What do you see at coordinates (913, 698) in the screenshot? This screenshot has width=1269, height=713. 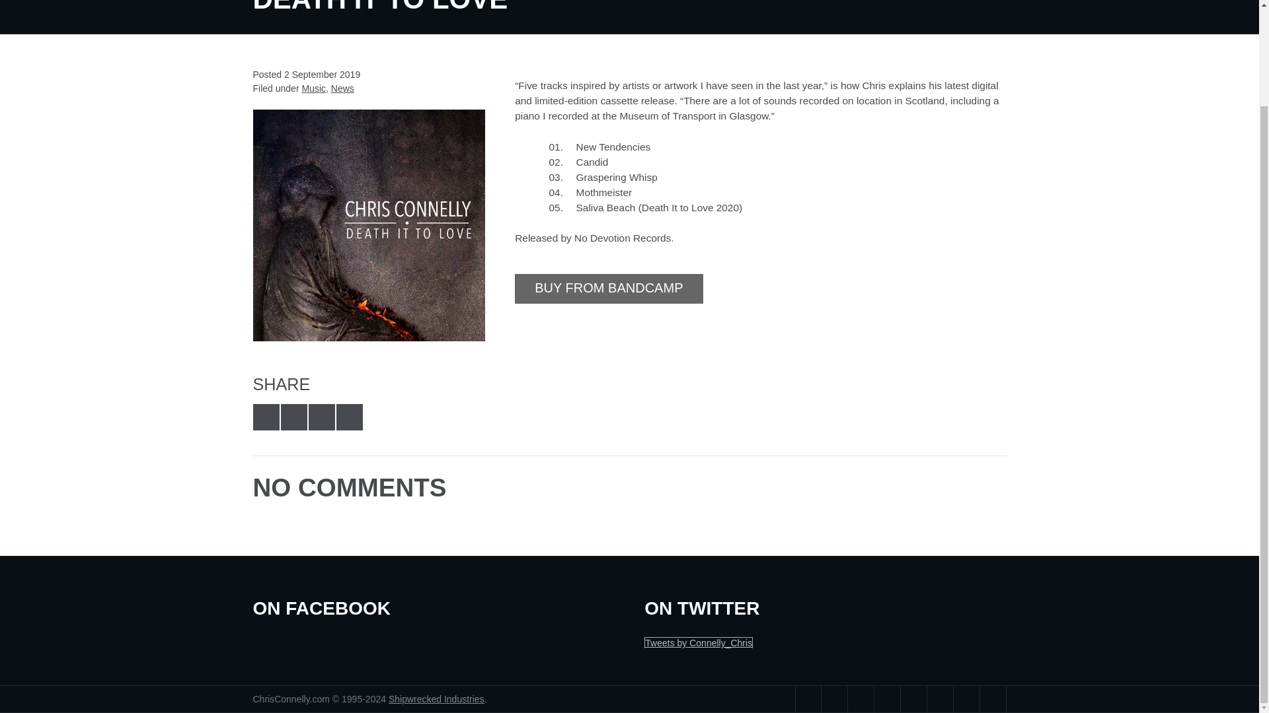 I see `Bandcamp` at bounding box center [913, 698].